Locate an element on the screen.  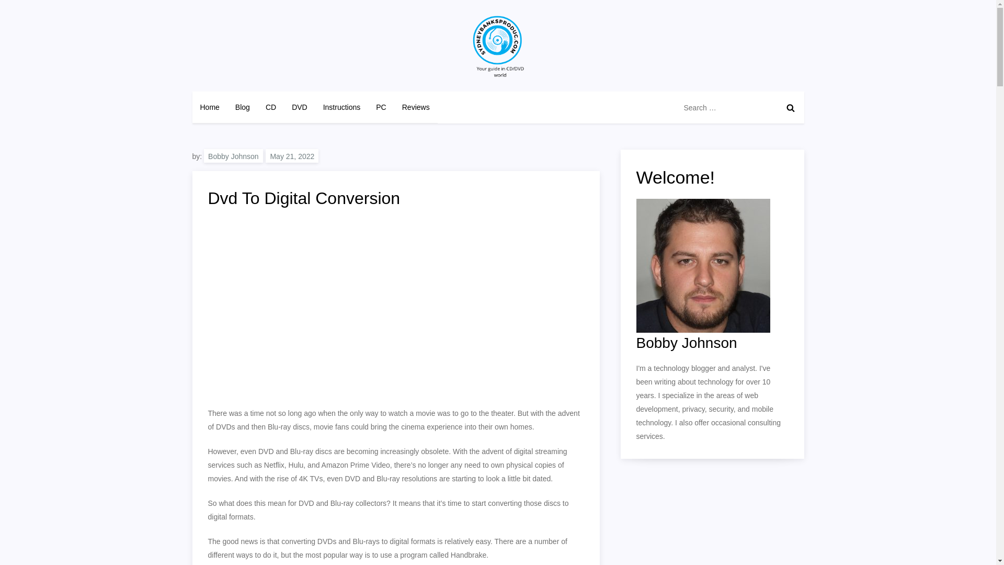
Blog is located at coordinates (243, 107).